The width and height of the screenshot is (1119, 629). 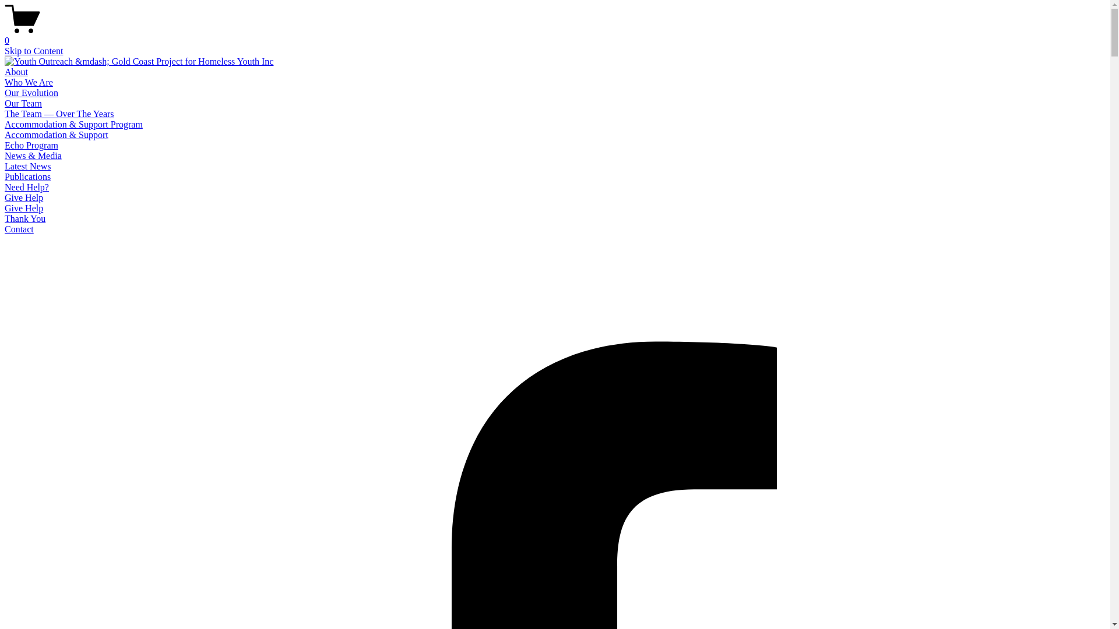 What do you see at coordinates (33, 156) in the screenshot?
I see `News & Media` at bounding box center [33, 156].